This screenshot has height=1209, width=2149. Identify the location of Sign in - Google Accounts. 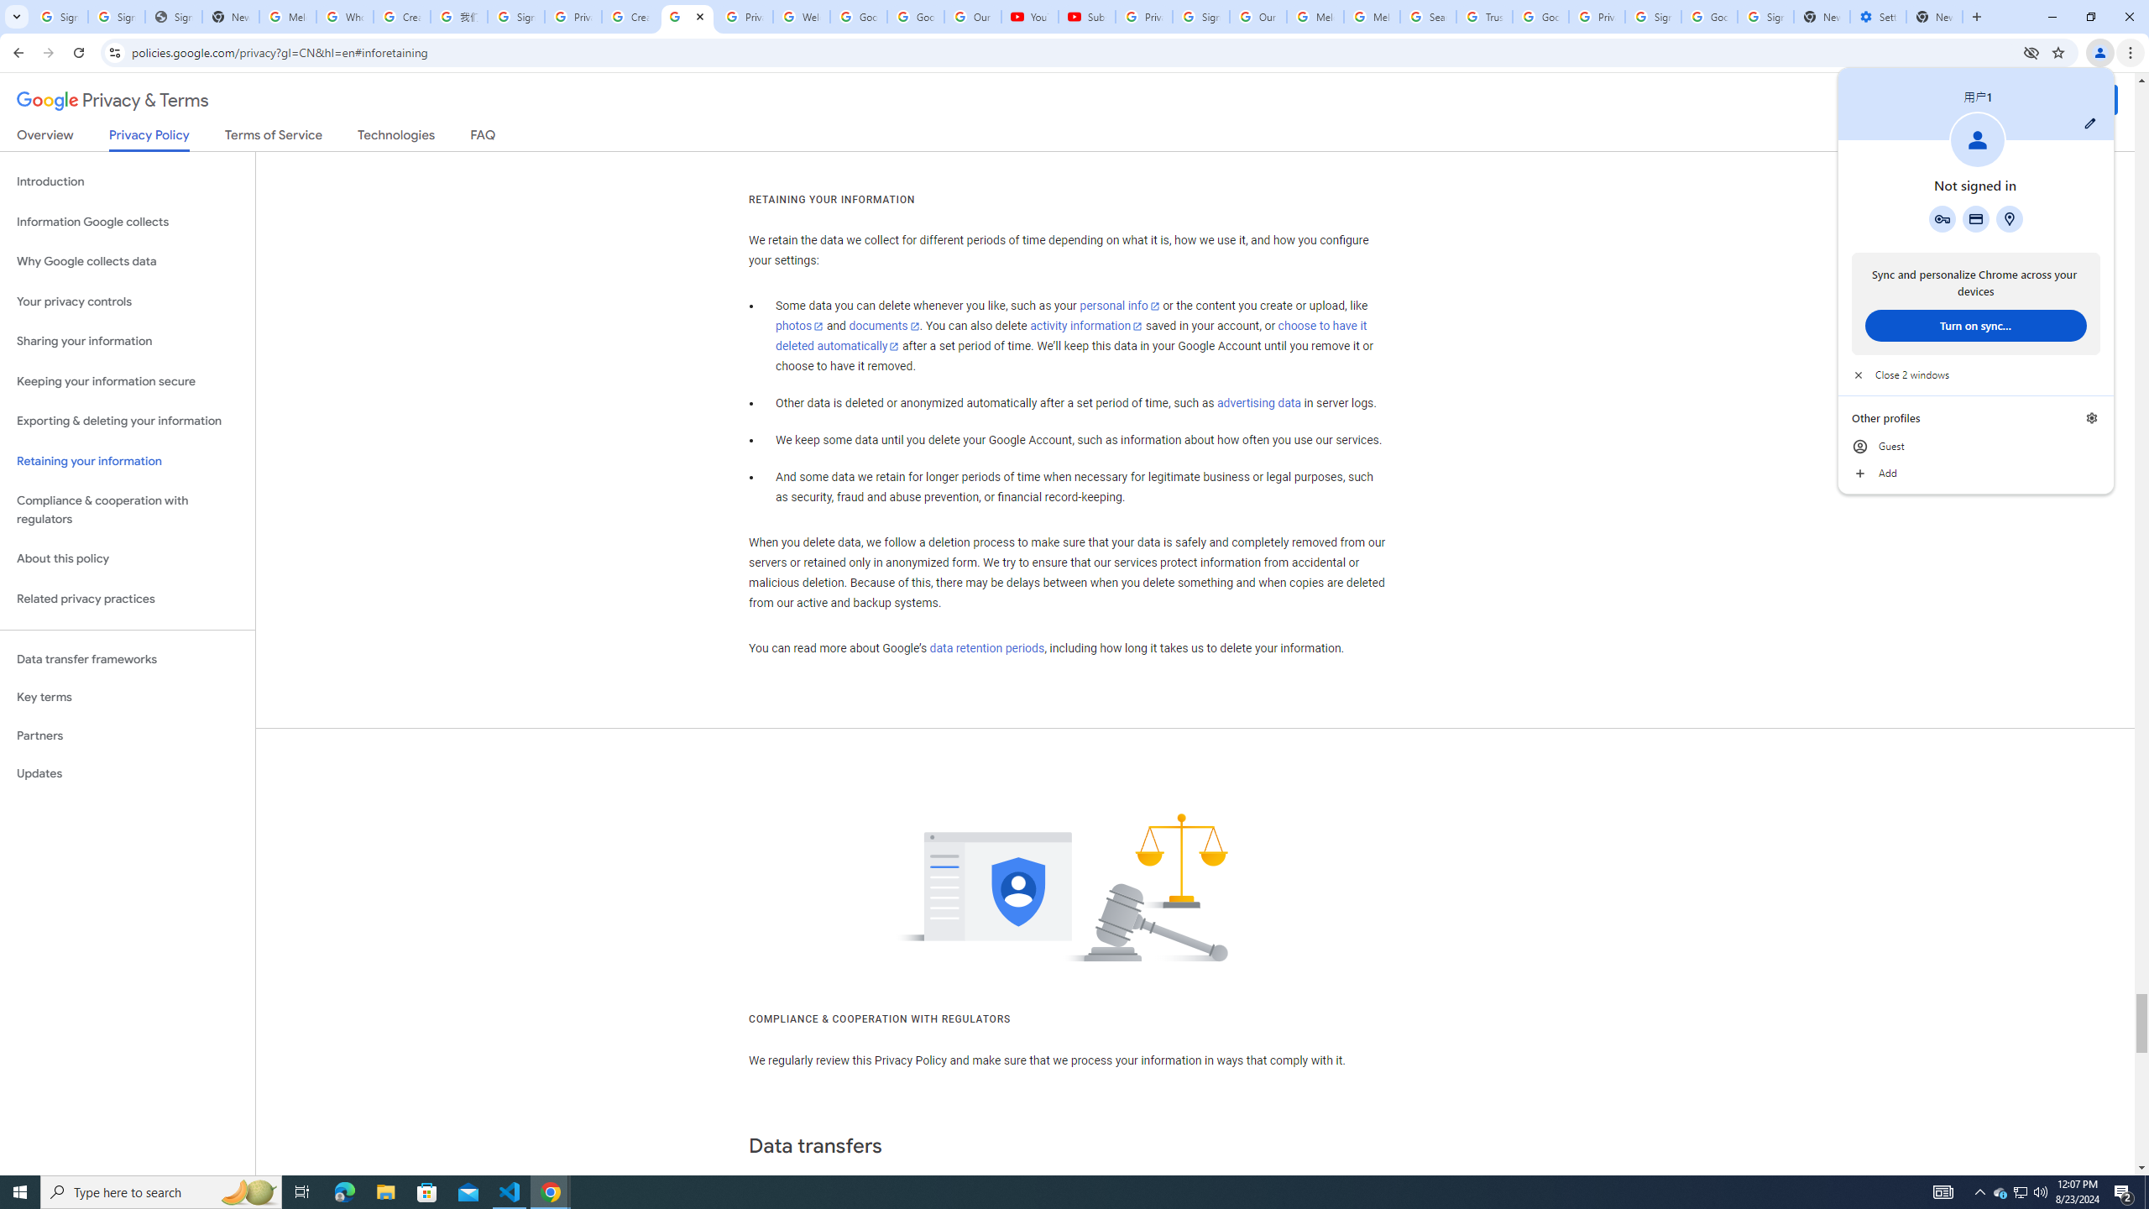
(1654, 17).